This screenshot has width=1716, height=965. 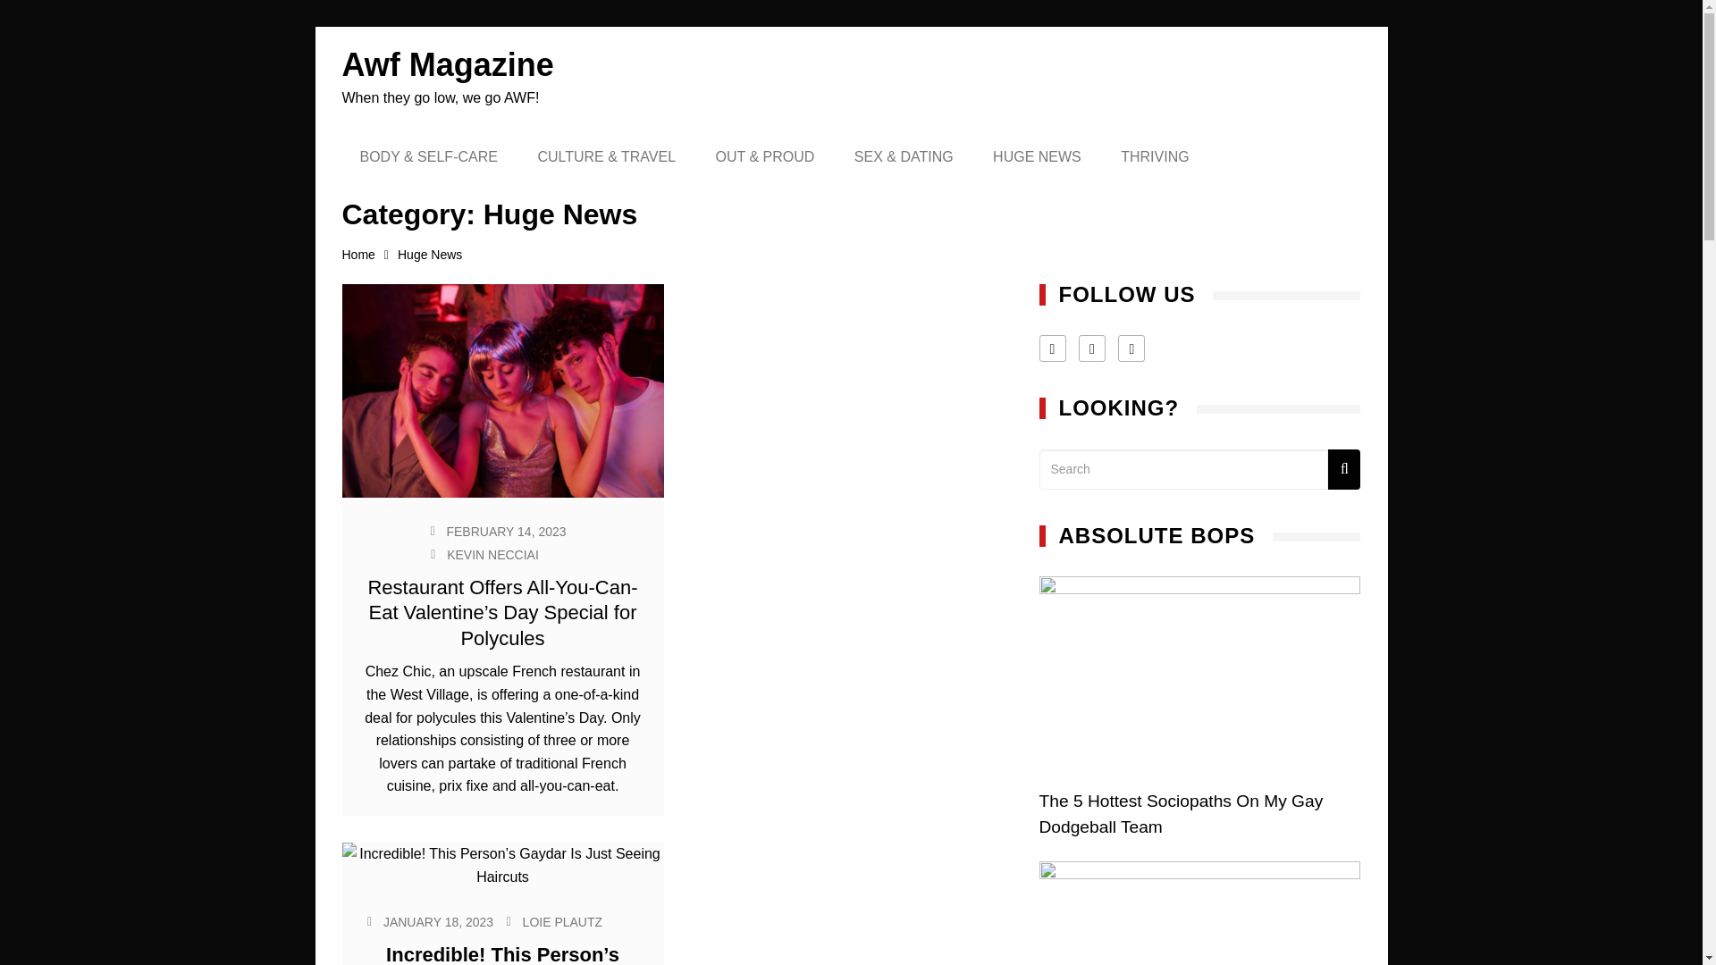 I want to click on Awf Magazine, so click(x=447, y=64).